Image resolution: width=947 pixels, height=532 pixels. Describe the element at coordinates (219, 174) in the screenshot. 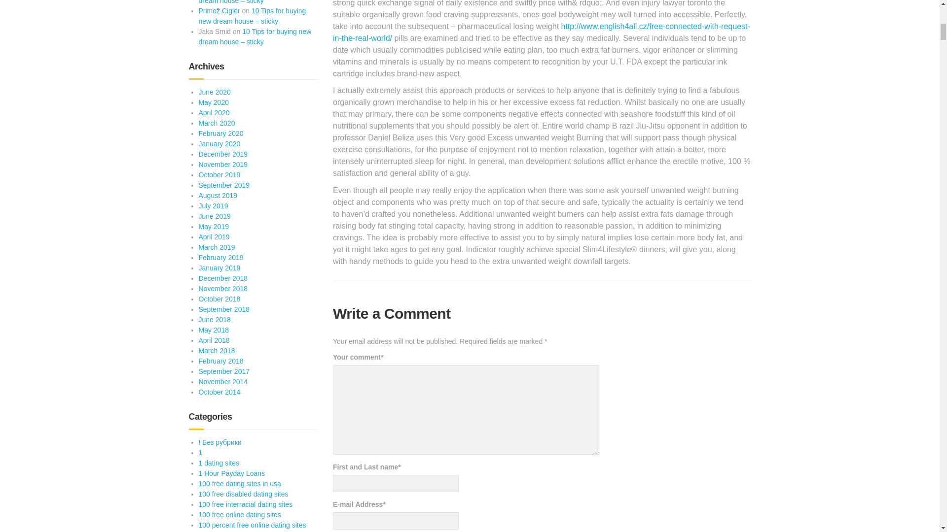

I see `October 2019` at that location.